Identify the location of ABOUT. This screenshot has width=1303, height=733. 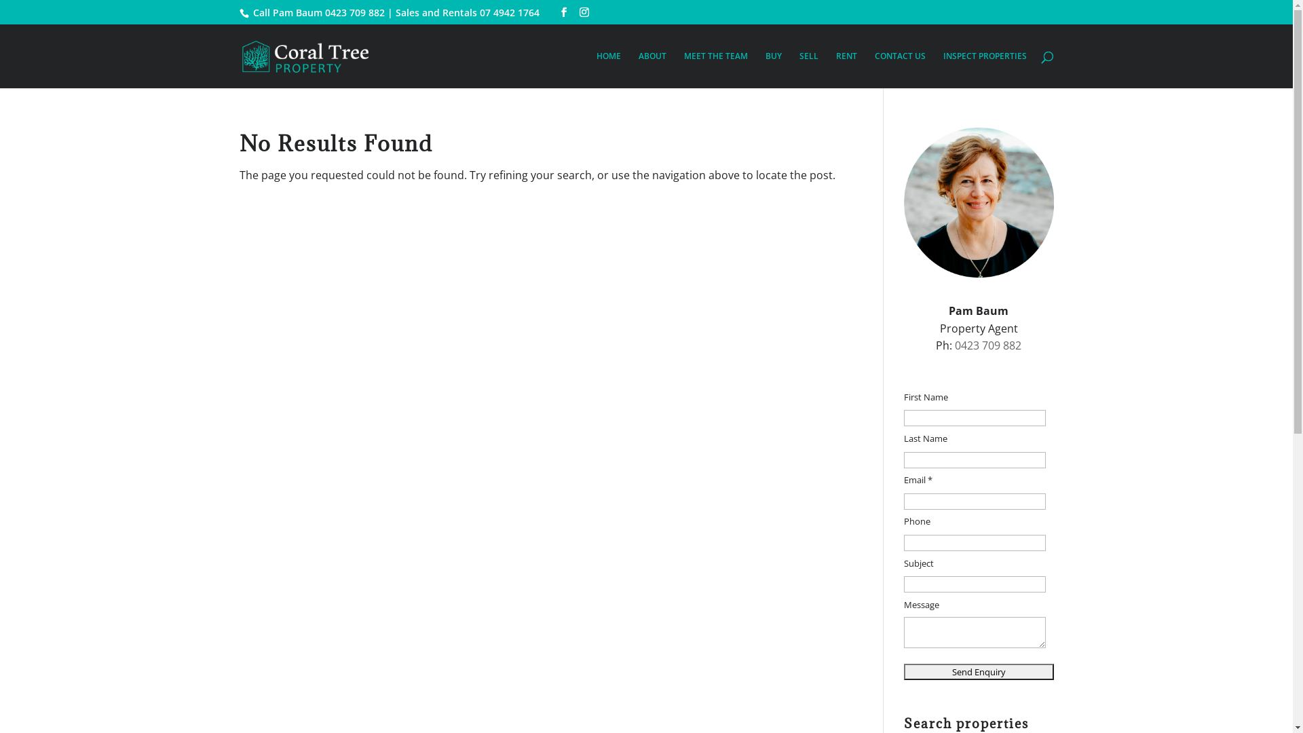
(651, 70).